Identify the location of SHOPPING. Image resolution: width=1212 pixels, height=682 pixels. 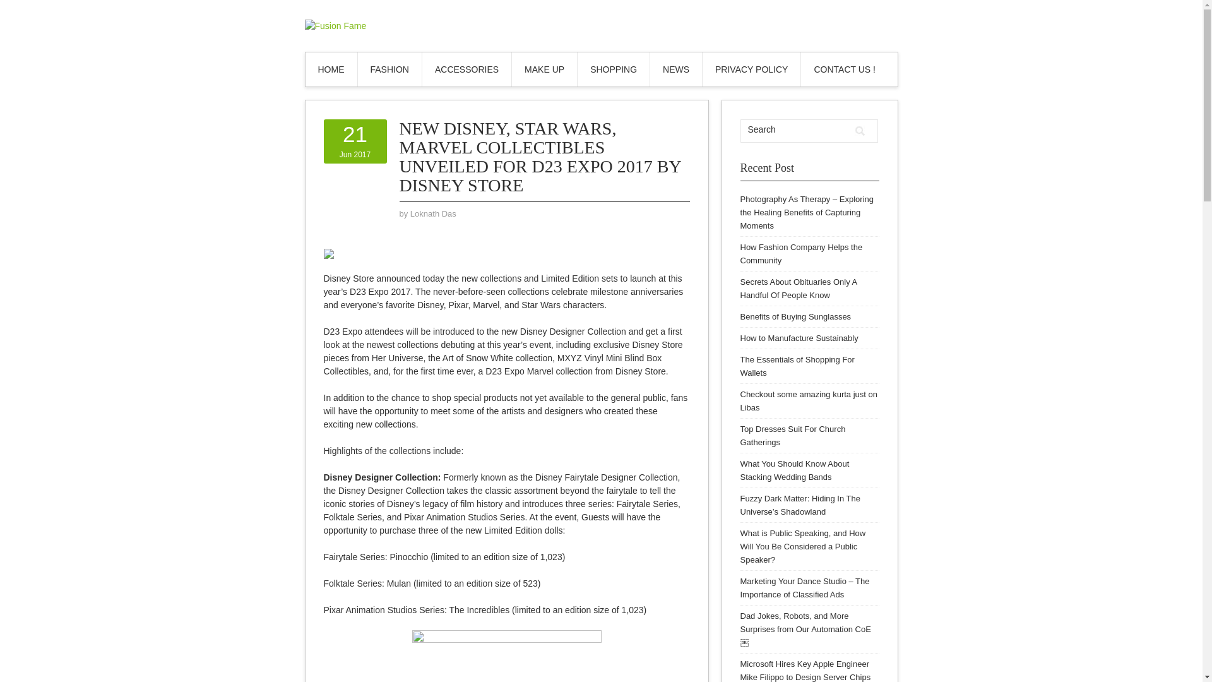
(389, 69).